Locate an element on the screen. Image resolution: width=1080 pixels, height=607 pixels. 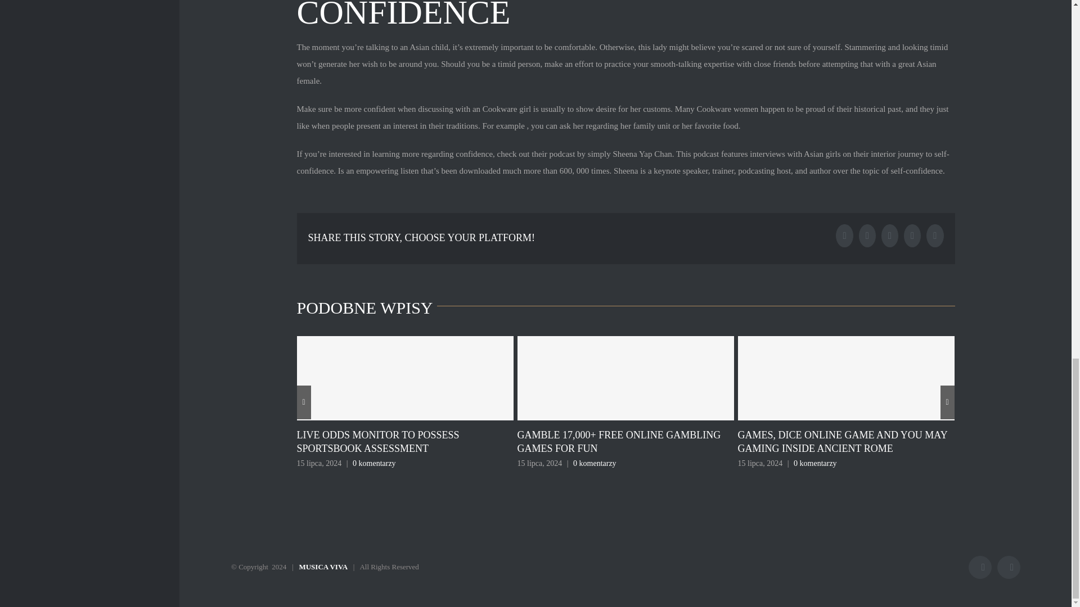
0 komentarzy is located at coordinates (595, 463).